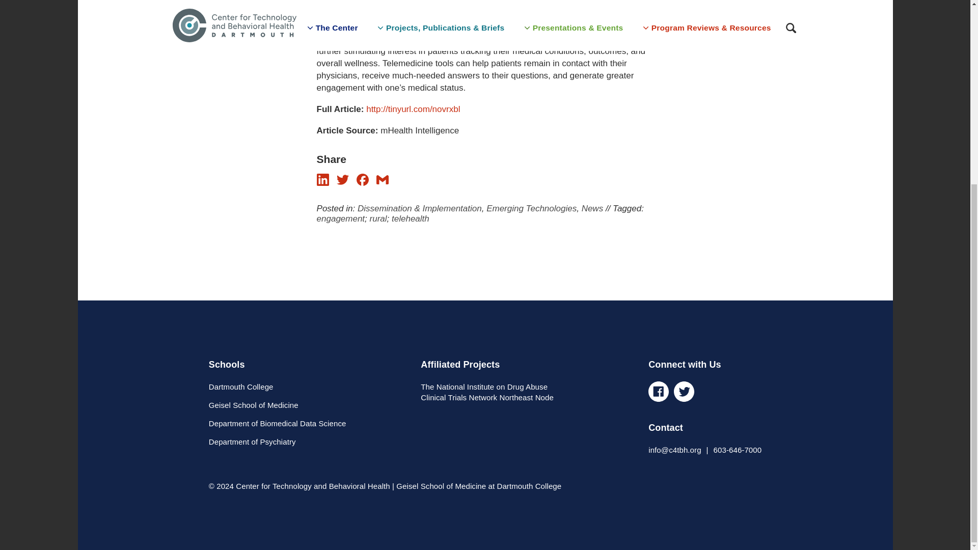 The image size is (978, 550). I want to click on telehealth, so click(411, 218).